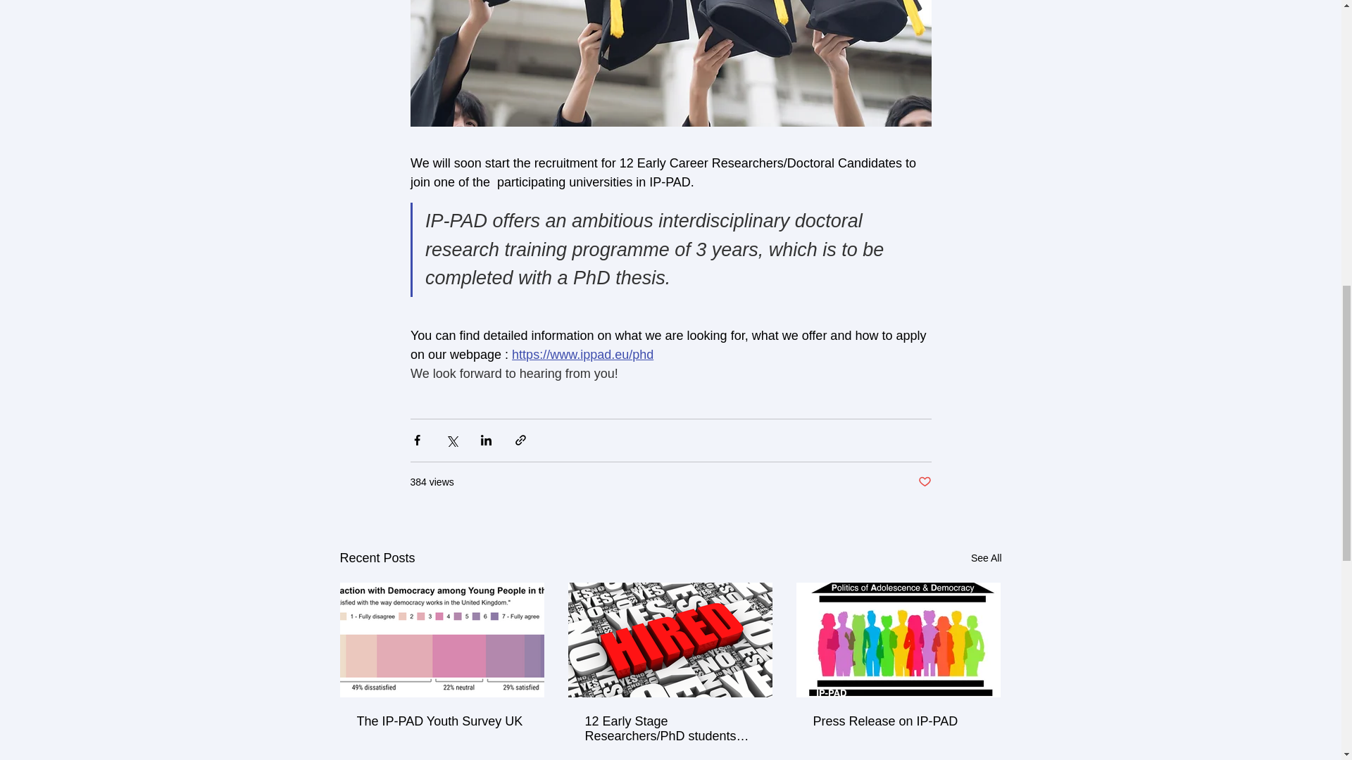  What do you see at coordinates (986, 557) in the screenshot?
I see `See All` at bounding box center [986, 557].